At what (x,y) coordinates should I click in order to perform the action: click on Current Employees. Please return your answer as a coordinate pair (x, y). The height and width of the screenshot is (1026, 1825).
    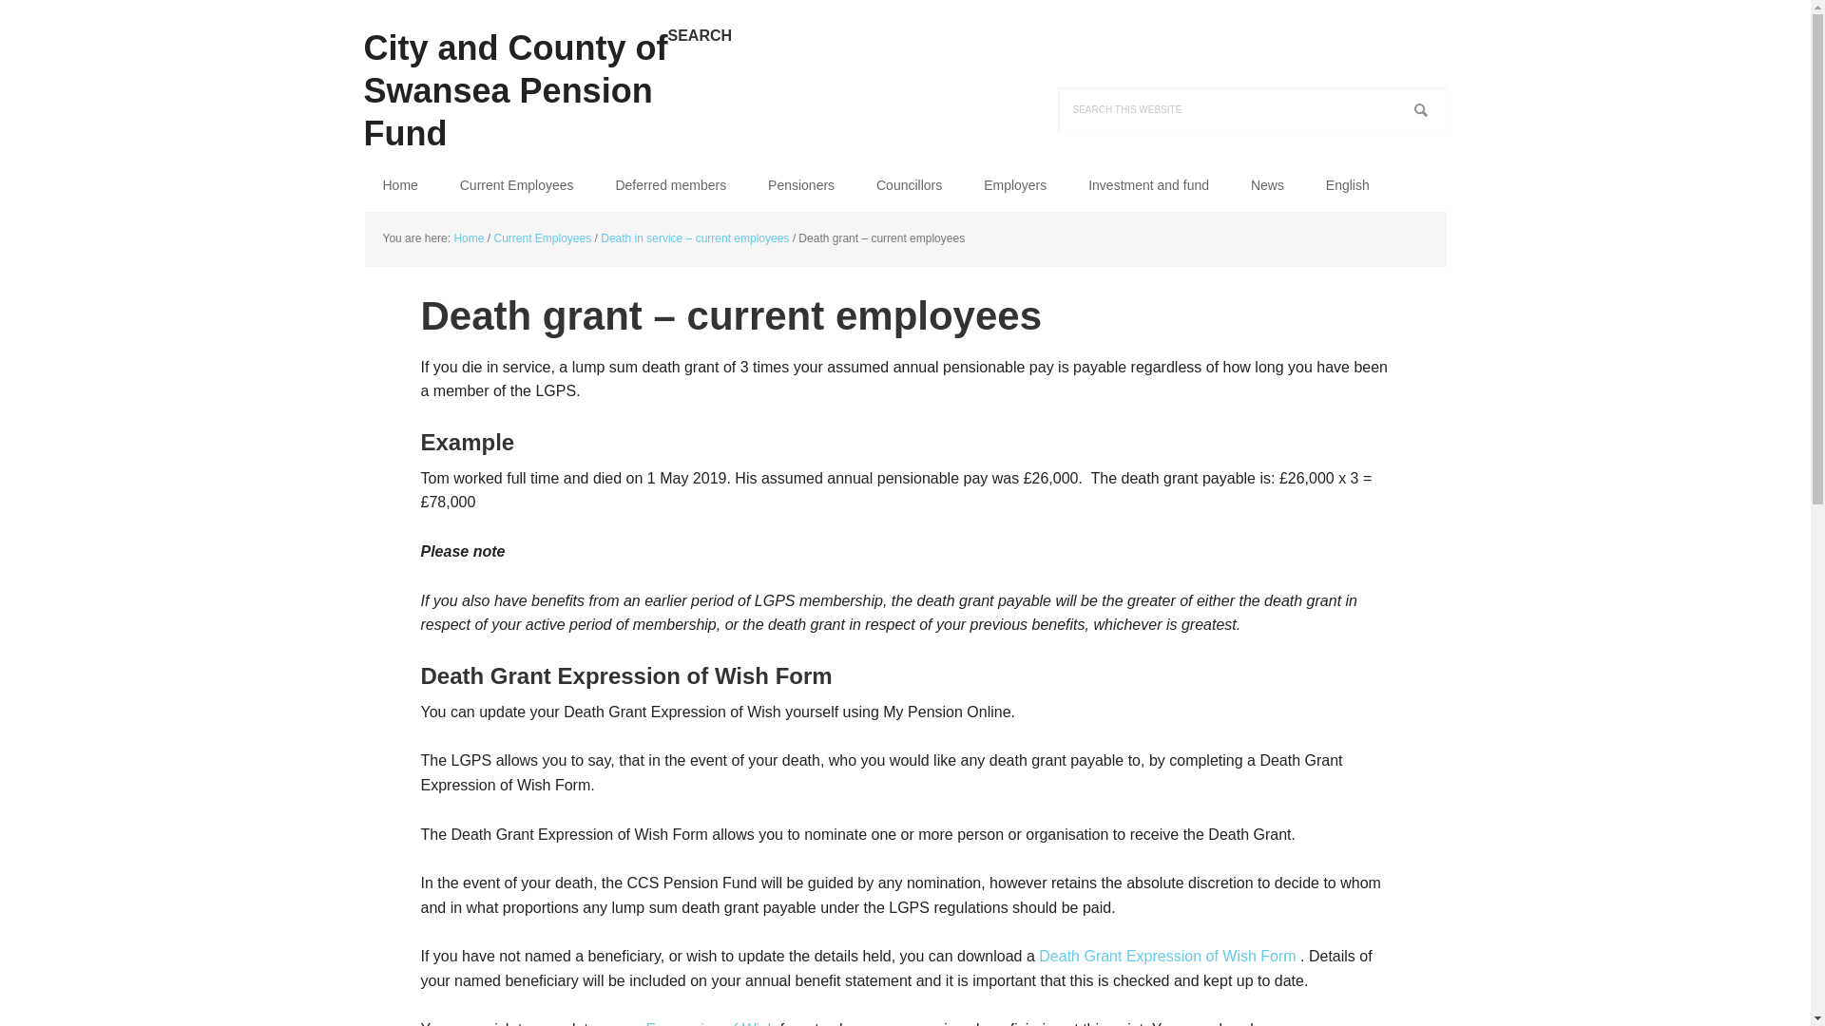
    Looking at the image, I should click on (517, 185).